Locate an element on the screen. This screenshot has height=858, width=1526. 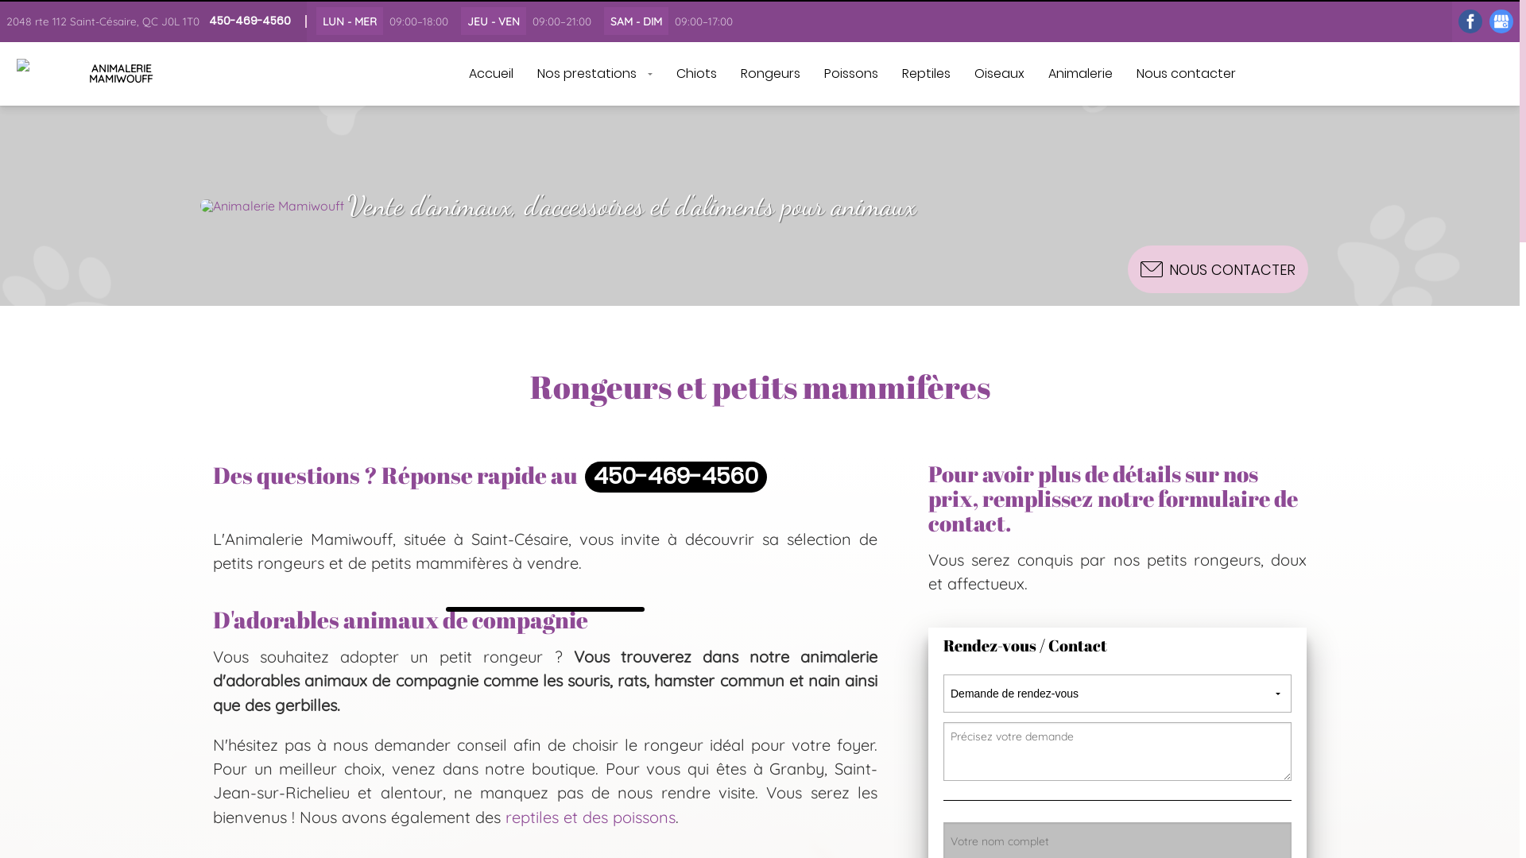
Vente d'animaux, d'accessoires et d'aliments pour animaux is located at coordinates (558, 206).